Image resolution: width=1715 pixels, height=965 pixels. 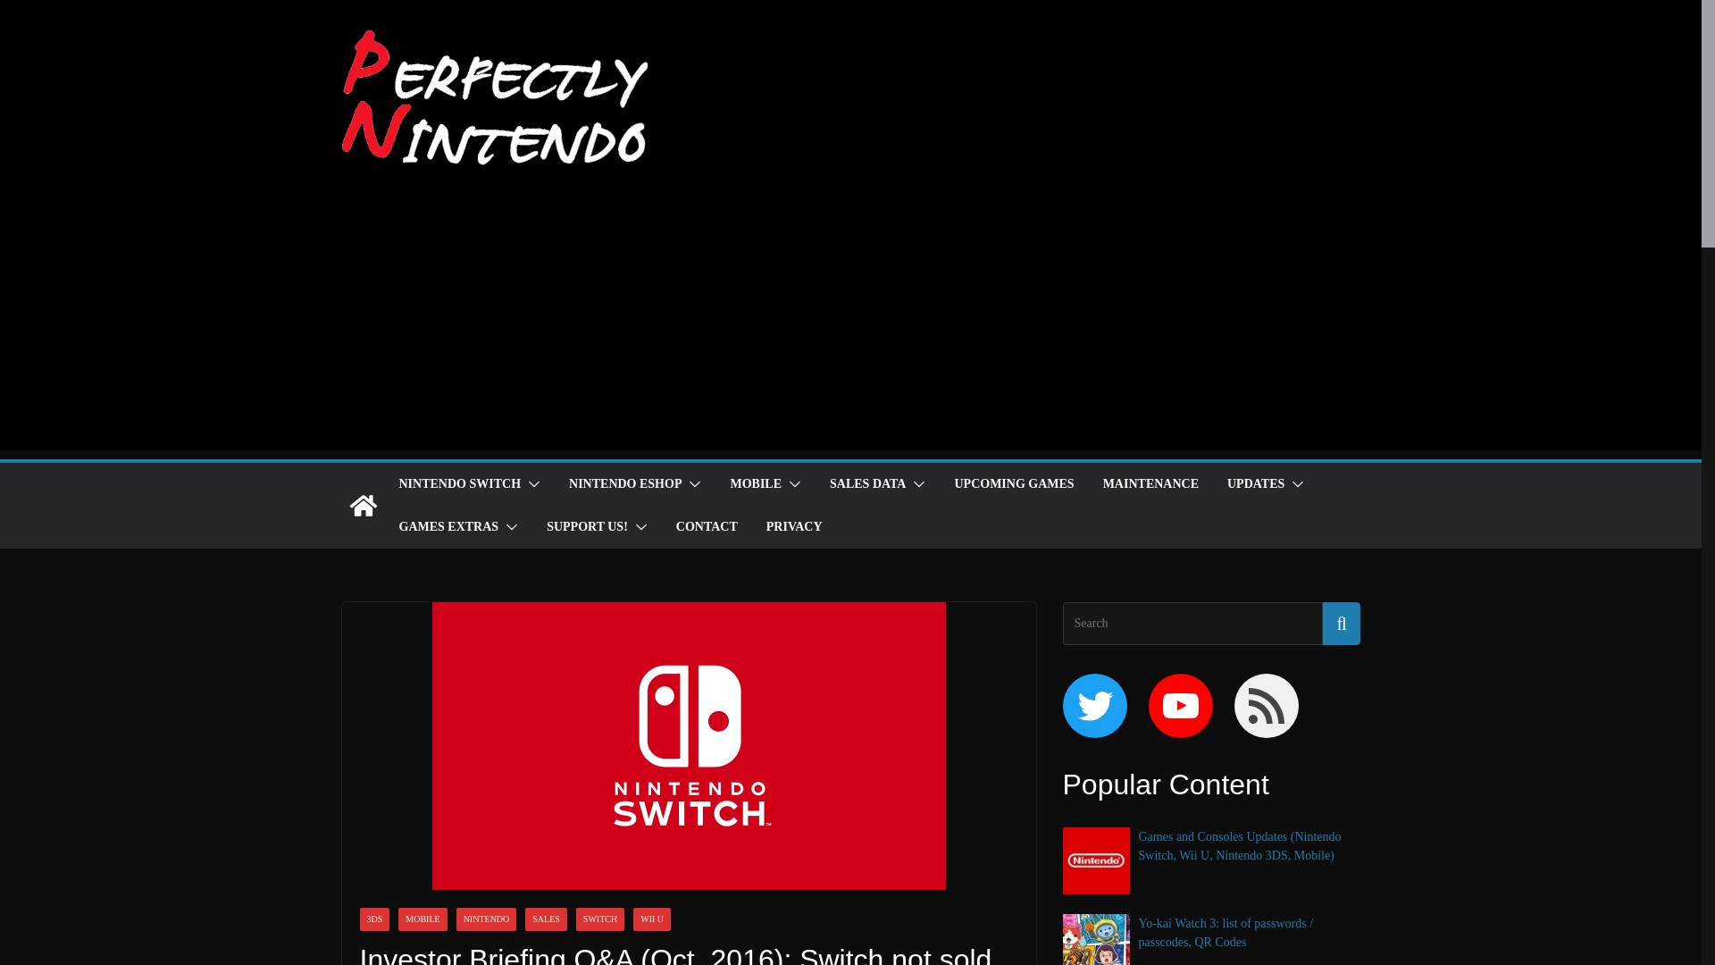 What do you see at coordinates (1150, 484) in the screenshot?
I see `MAINTENANCE` at bounding box center [1150, 484].